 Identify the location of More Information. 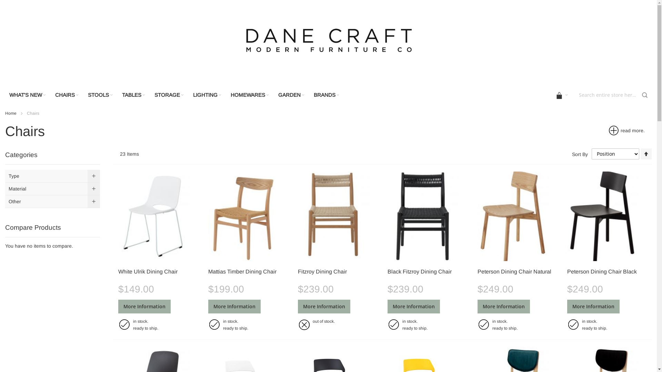
(504, 307).